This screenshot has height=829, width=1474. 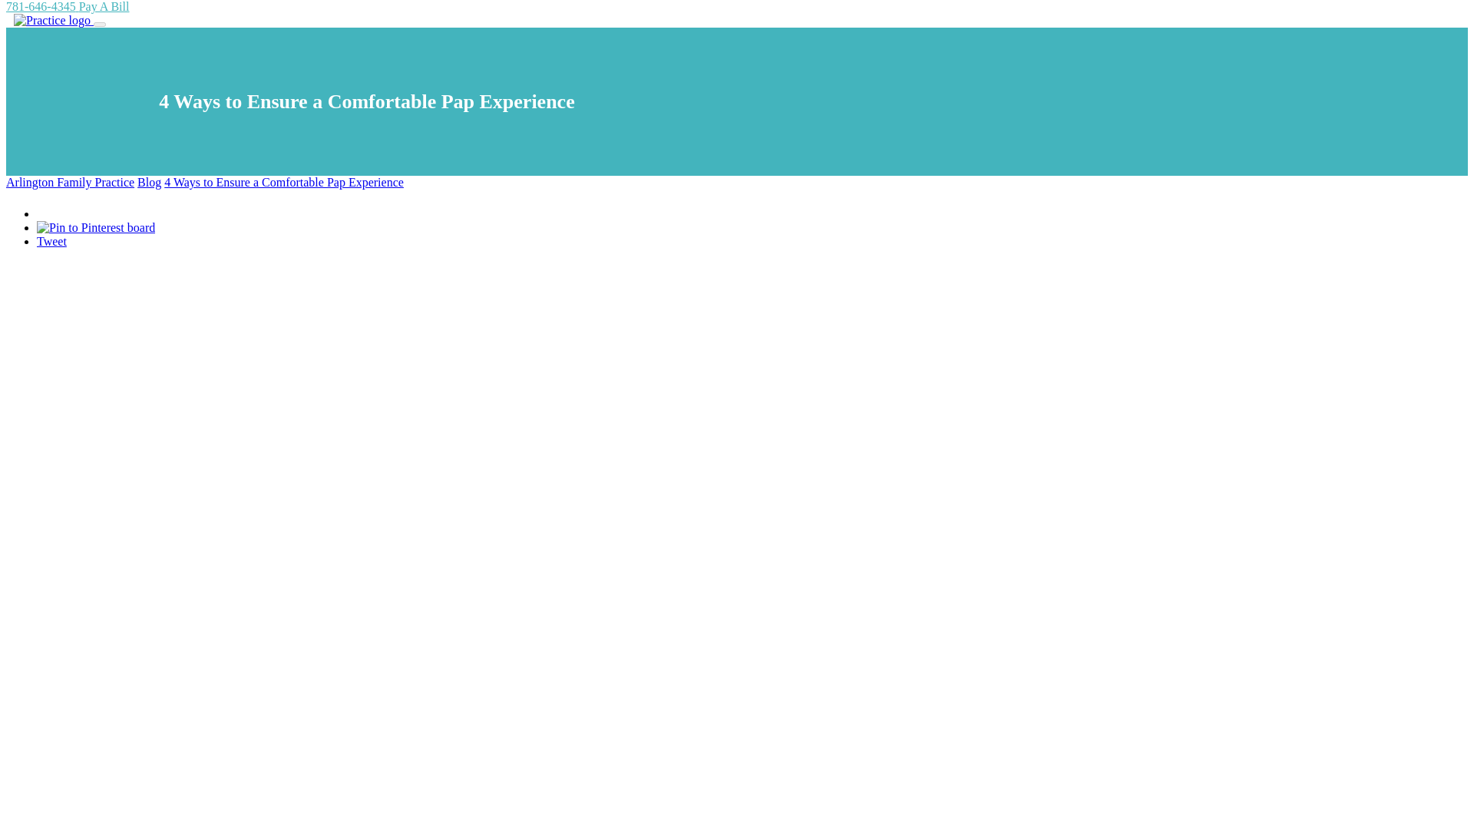 I want to click on Blog, so click(x=149, y=182).